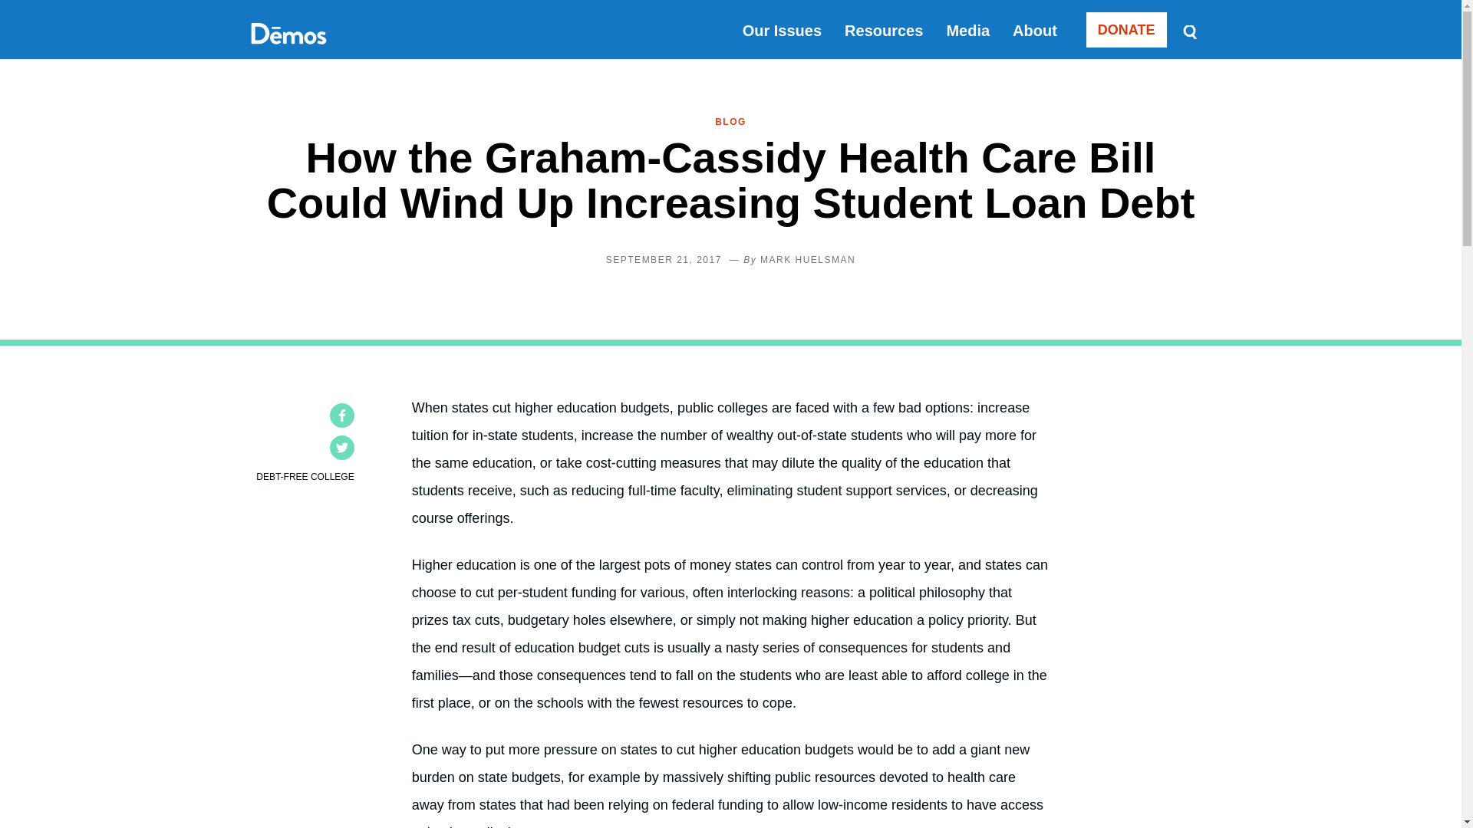 The width and height of the screenshot is (1473, 828). I want to click on Search, so click(1189, 31).